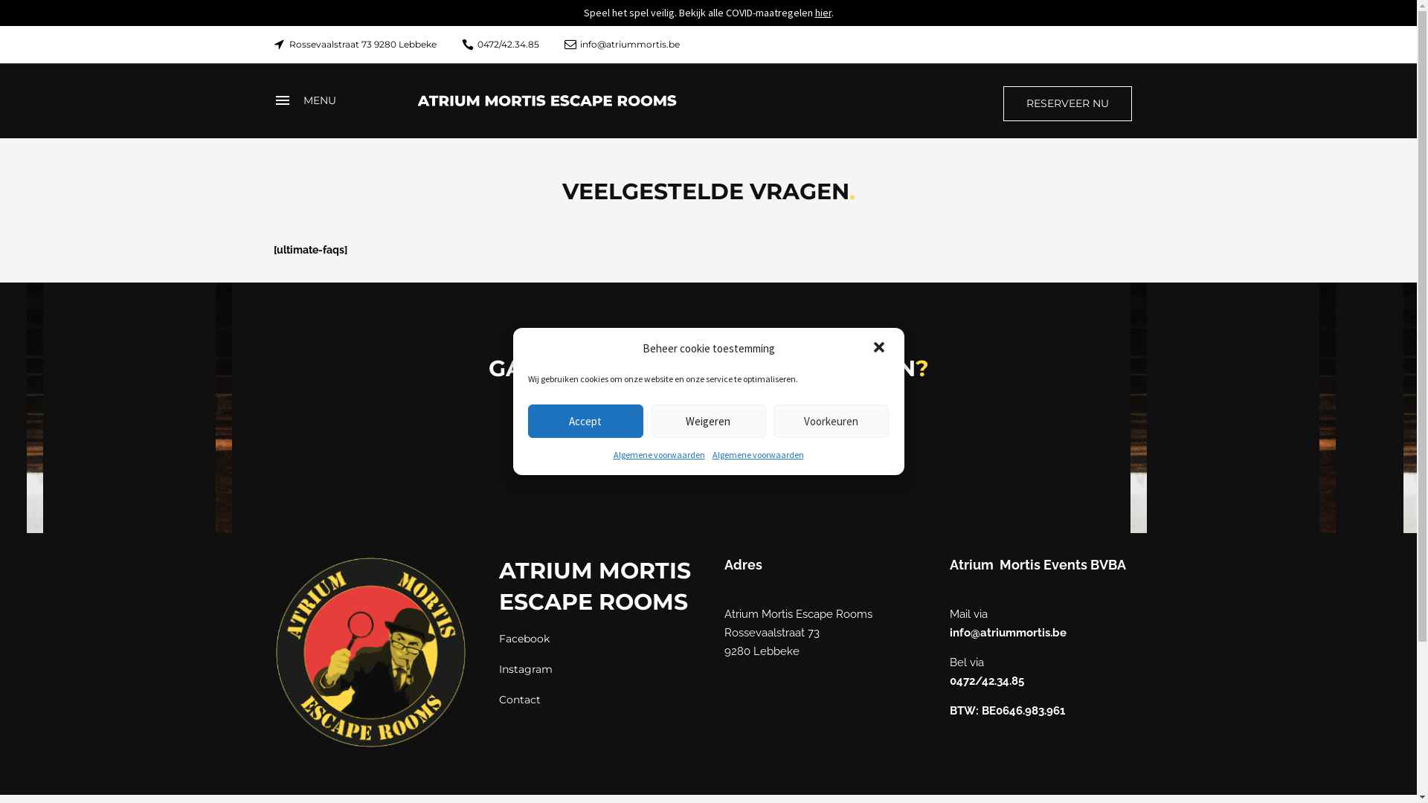 Image resolution: width=1428 pixels, height=803 pixels. I want to click on logo atrium mortis escape rooms, so click(370, 653).